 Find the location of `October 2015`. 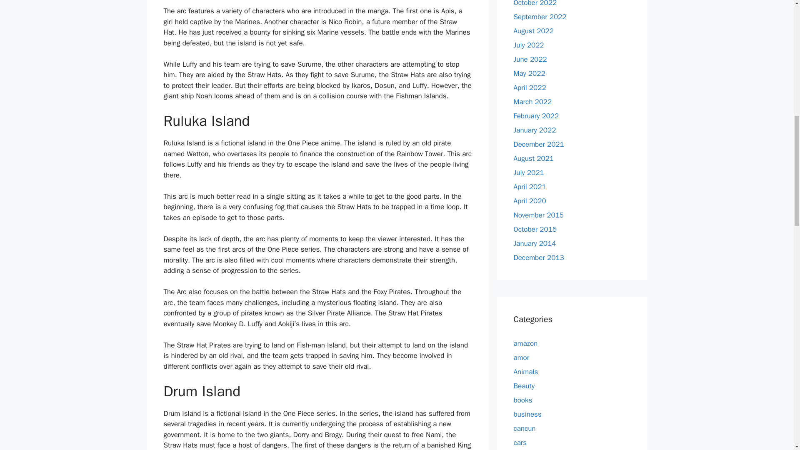

October 2015 is located at coordinates (535, 229).